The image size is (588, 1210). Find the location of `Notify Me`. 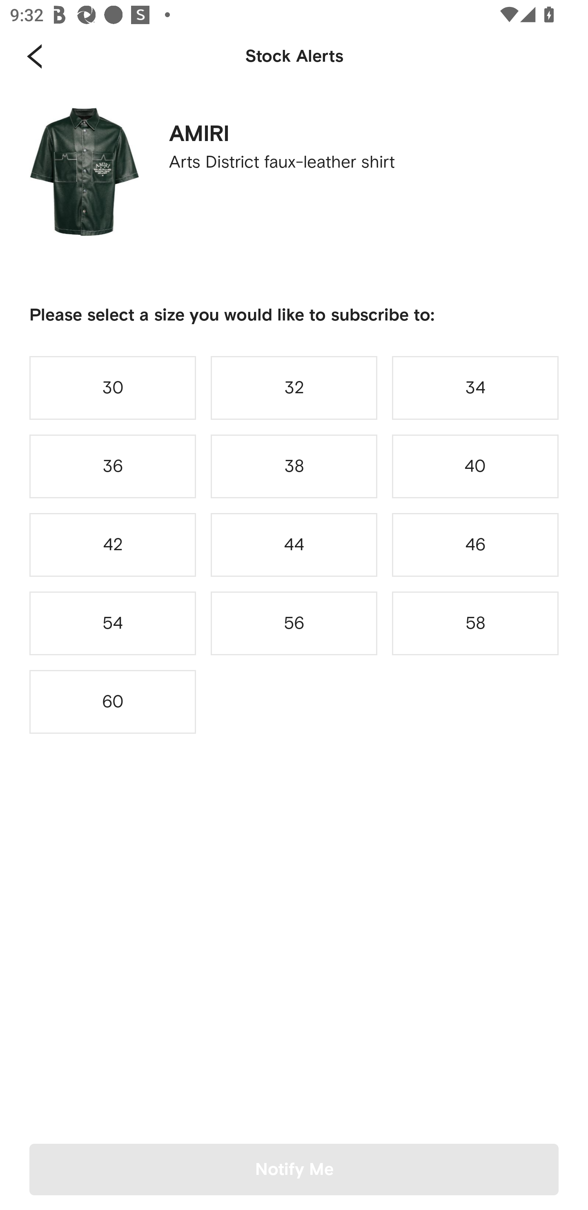

Notify Me is located at coordinates (294, 1169).